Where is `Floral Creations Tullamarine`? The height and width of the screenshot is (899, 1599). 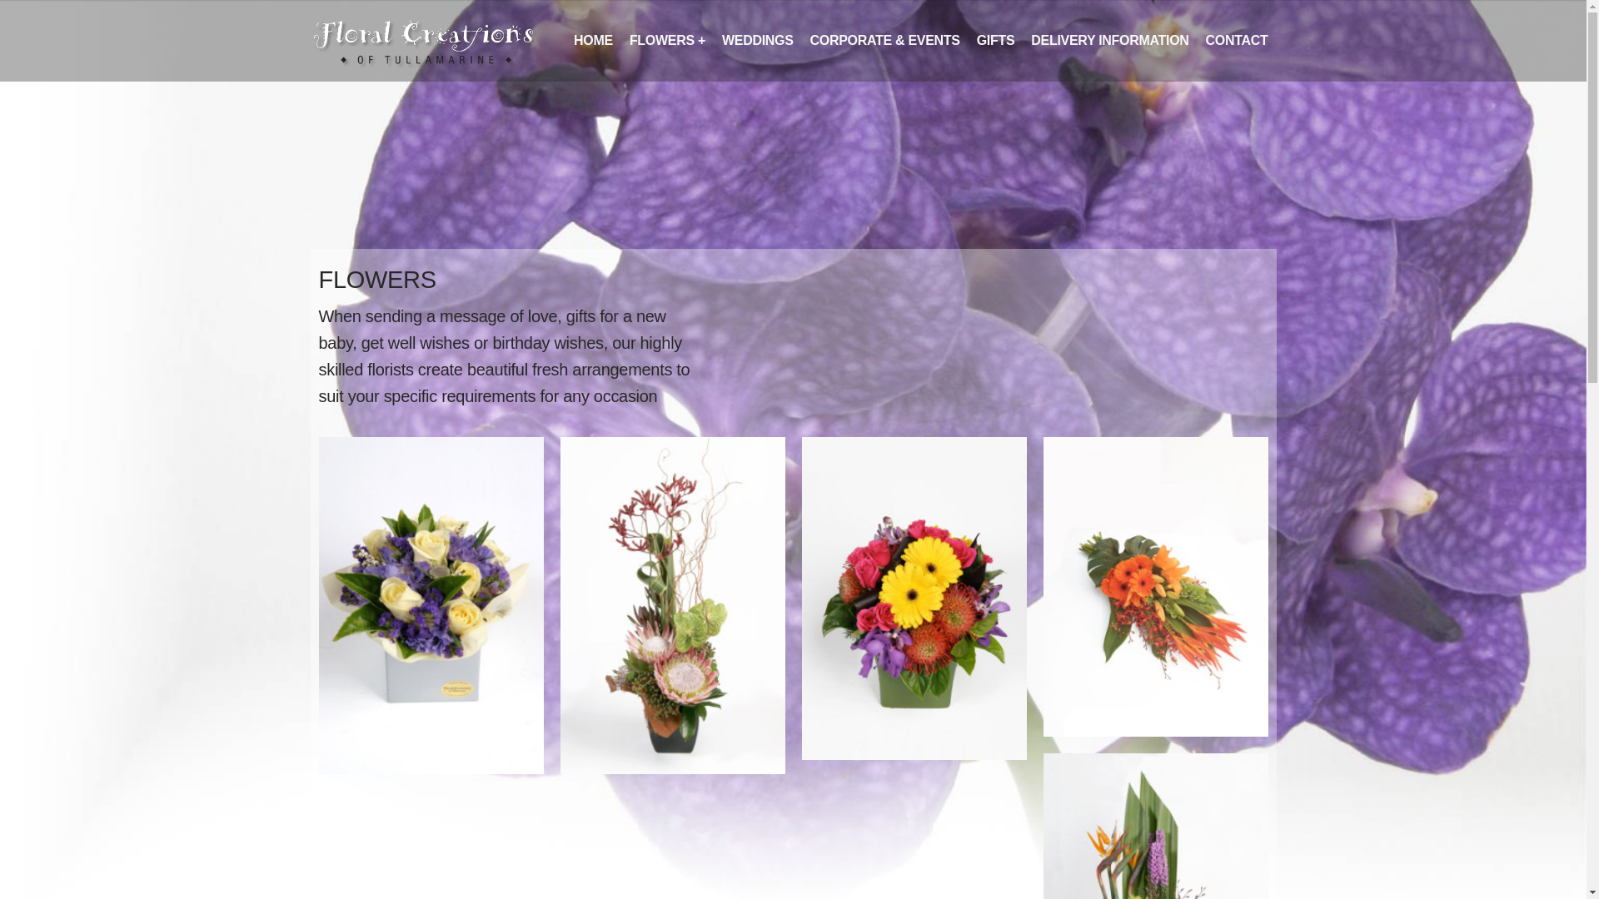
Floral Creations Tullamarine is located at coordinates (431, 43).